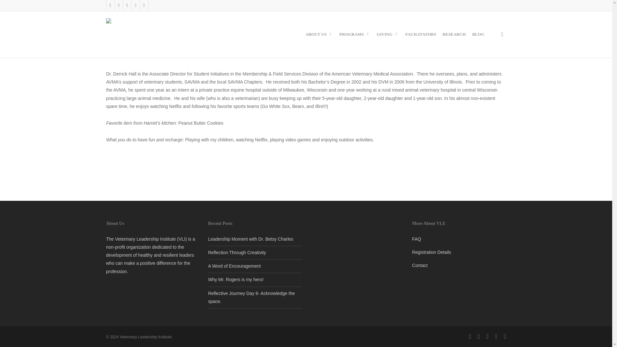  What do you see at coordinates (502, 34) in the screenshot?
I see `search` at bounding box center [502, 34].